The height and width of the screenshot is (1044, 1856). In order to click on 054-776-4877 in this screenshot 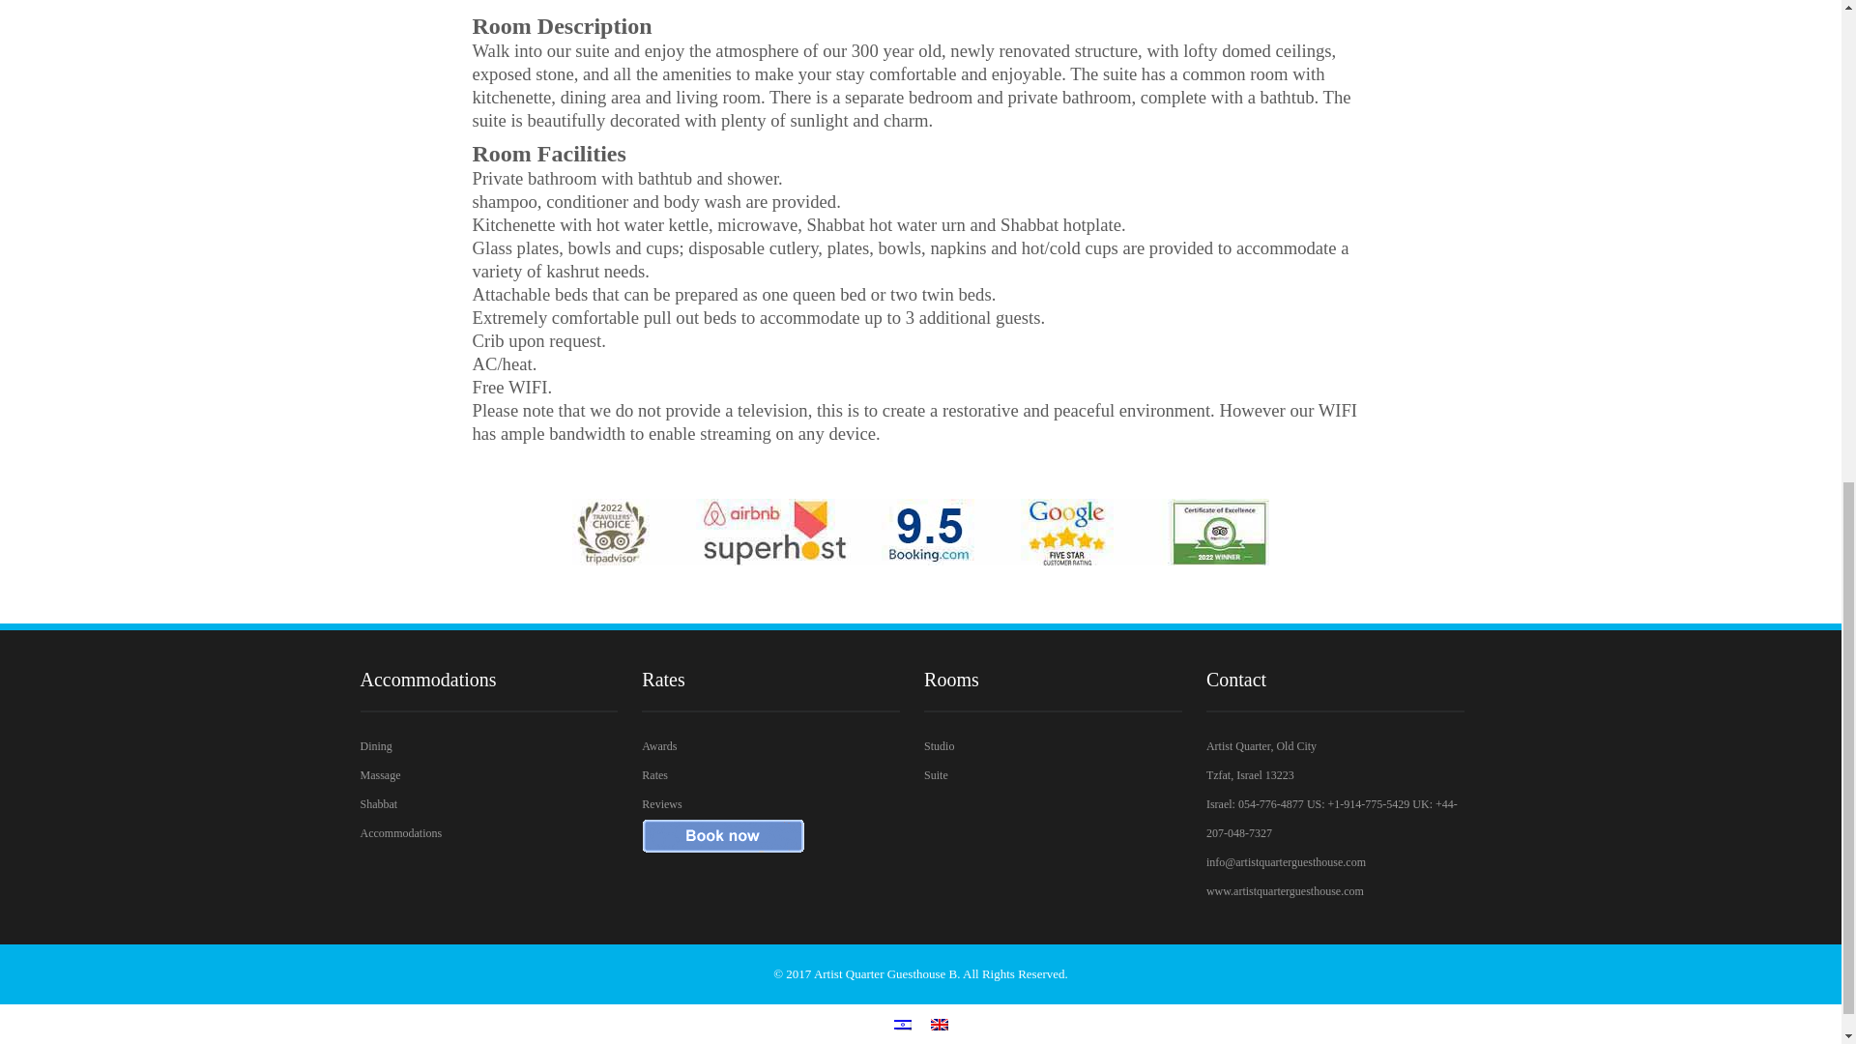, I will do `click(1270, 804)`.